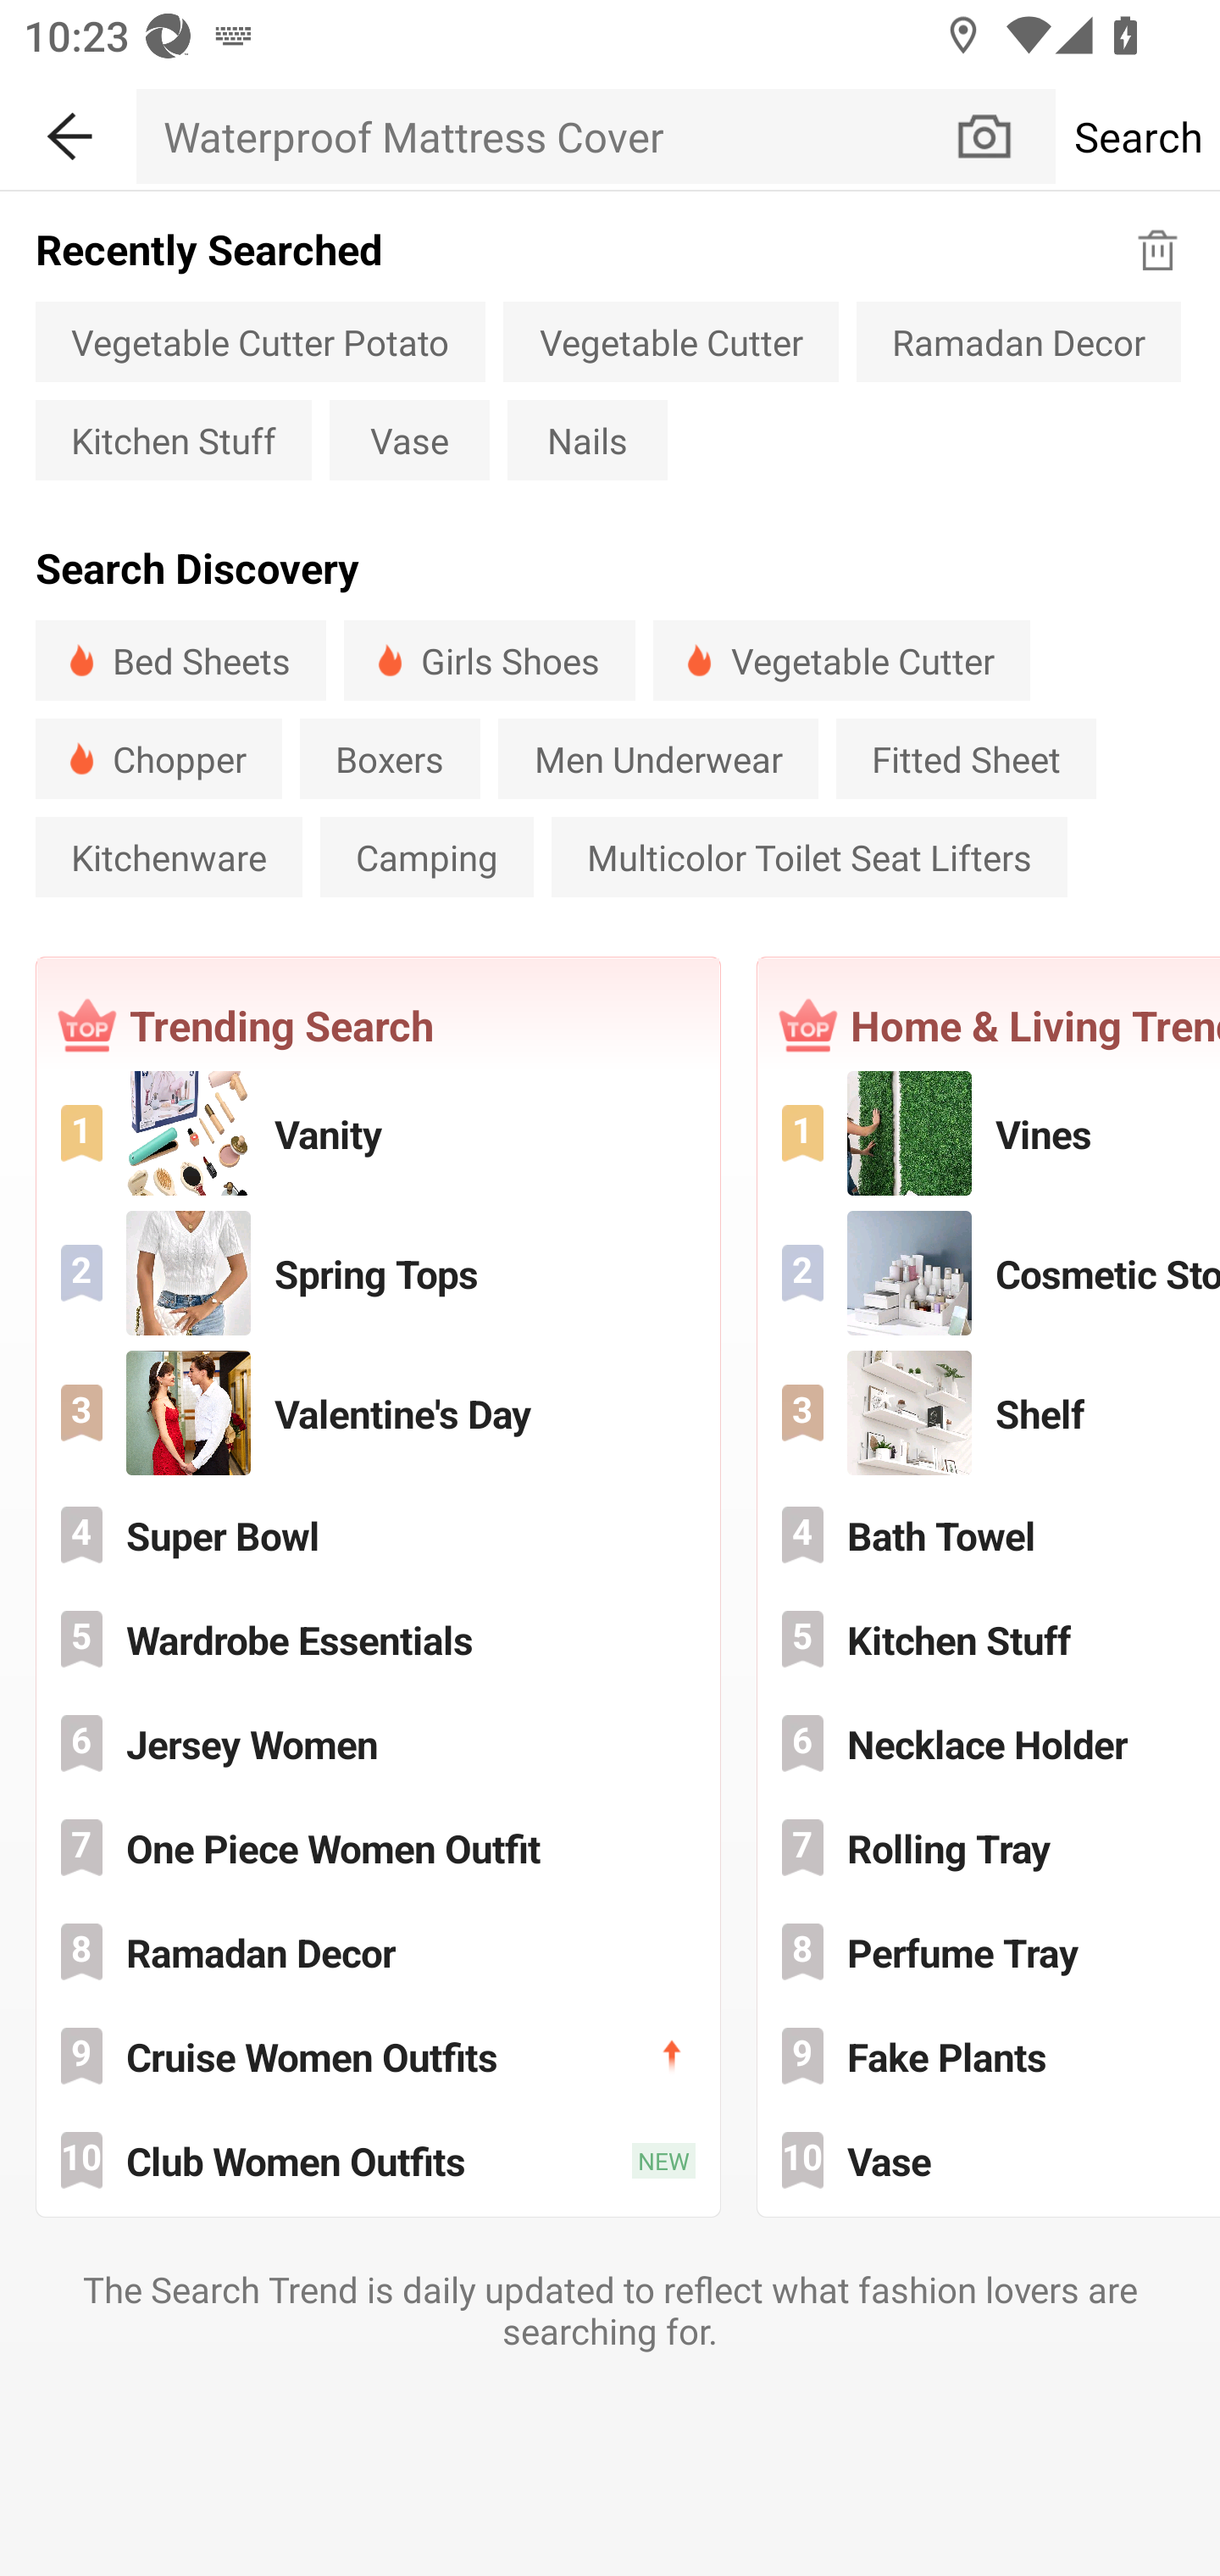  What do you see at coordinates (378, 1639) in the screenshot?
I see `Wardrobe Essentials 5 Wardrobe Essentials` at bounding box center [378, 1639].